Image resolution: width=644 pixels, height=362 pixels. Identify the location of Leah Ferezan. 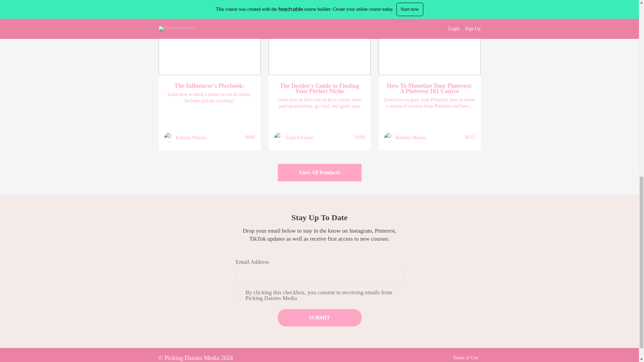
(299, 137).